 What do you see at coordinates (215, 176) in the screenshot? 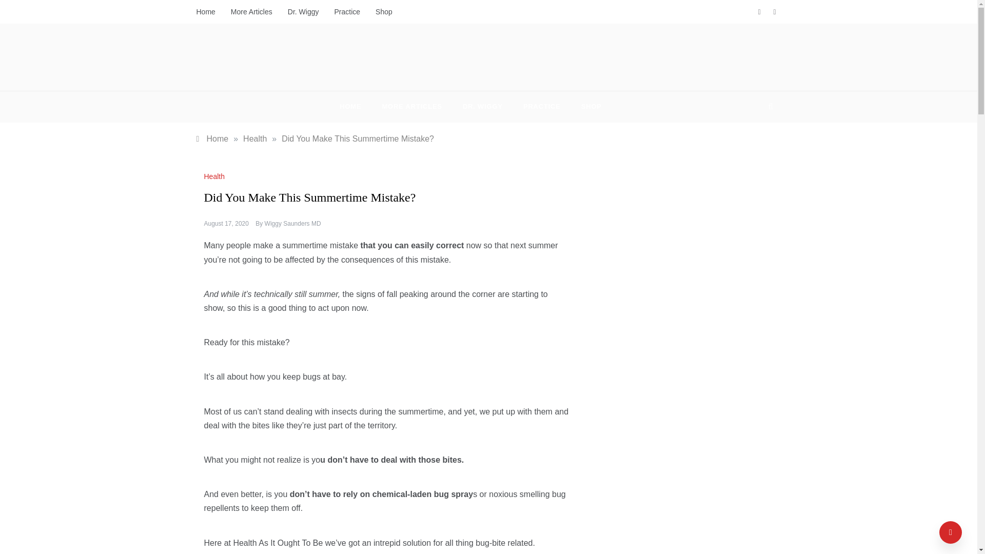
I see `Health` at bounding box center [215, 176].